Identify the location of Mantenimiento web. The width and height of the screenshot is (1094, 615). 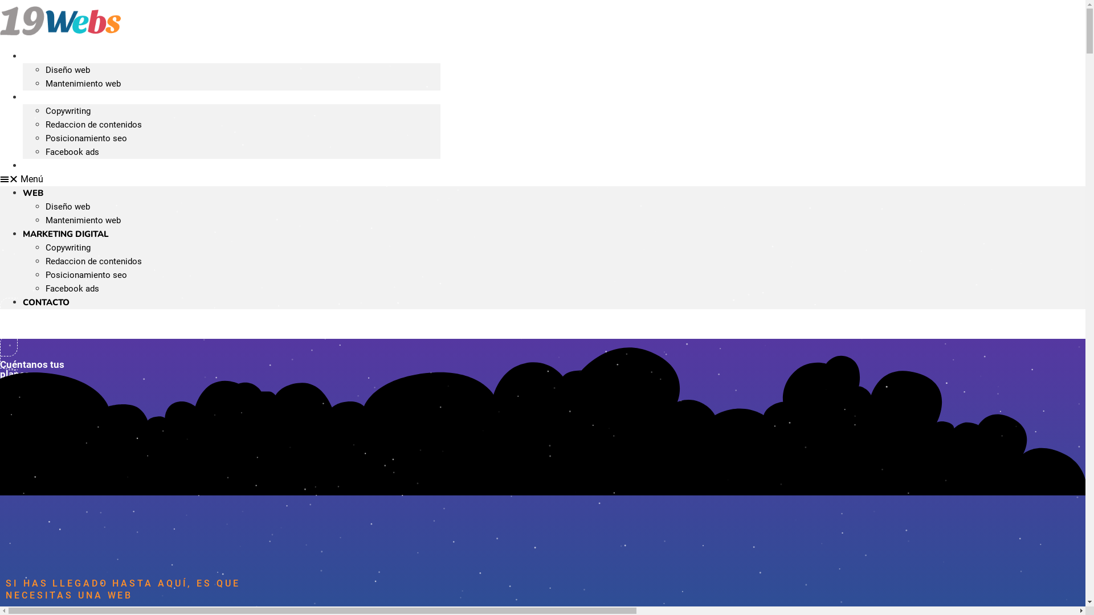
(83, 83).